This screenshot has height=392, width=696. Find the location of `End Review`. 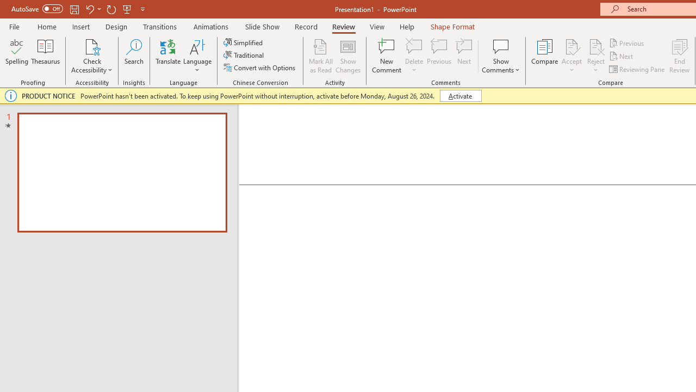

End Review is located at coordinates (680, 56).